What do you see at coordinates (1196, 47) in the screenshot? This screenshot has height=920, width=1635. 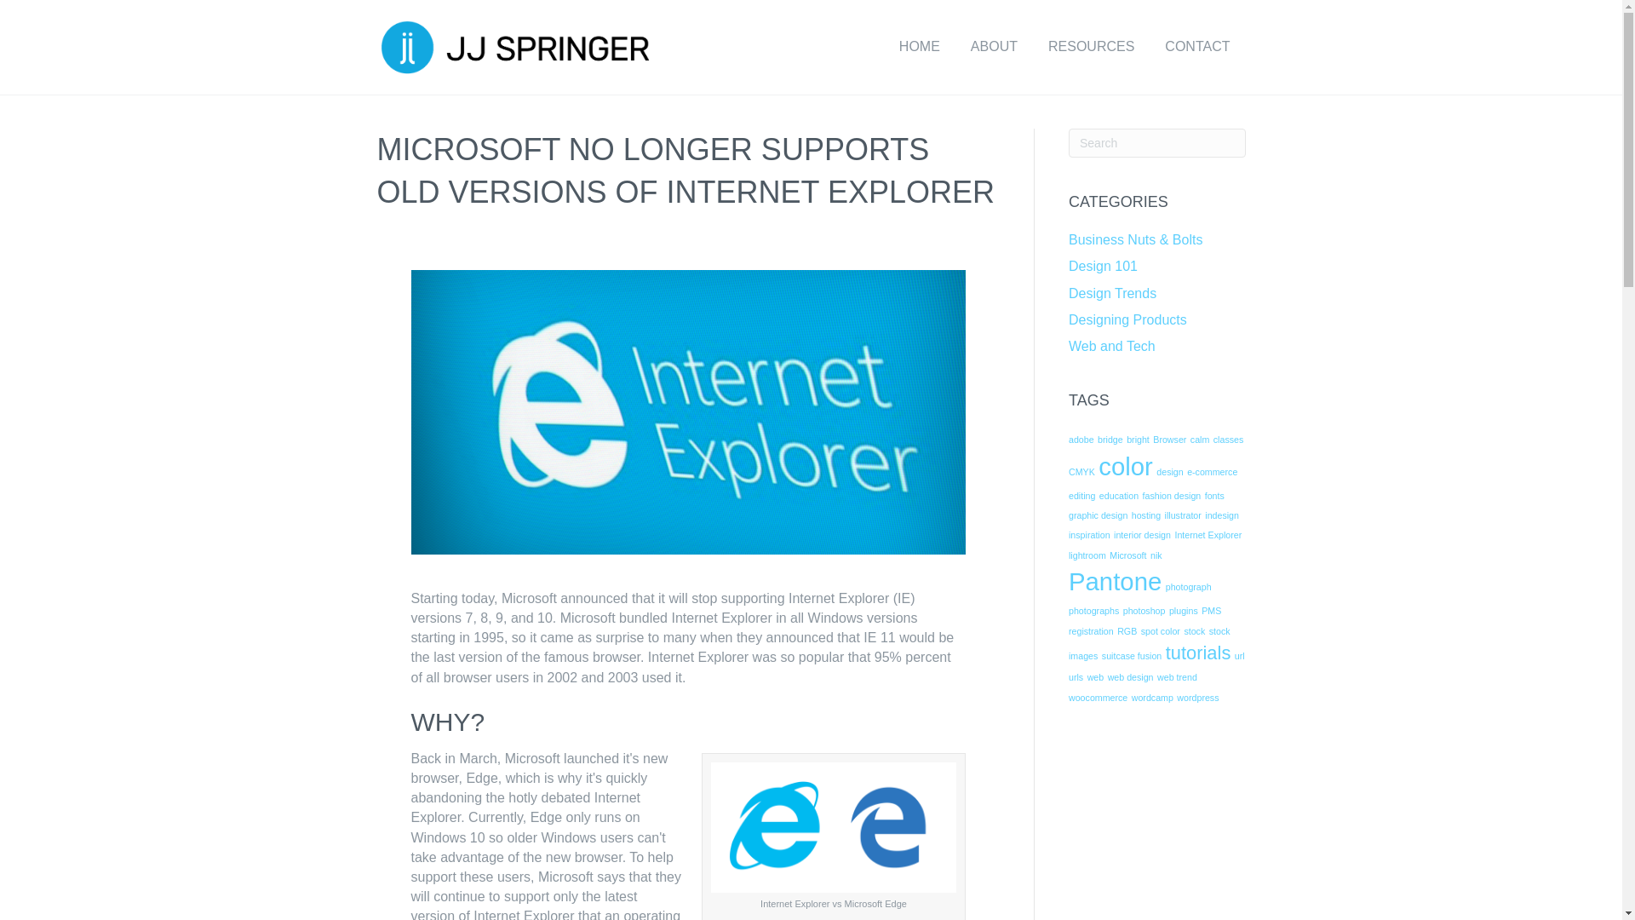 I see `CONTACT` at bounding box center [1196, 47].